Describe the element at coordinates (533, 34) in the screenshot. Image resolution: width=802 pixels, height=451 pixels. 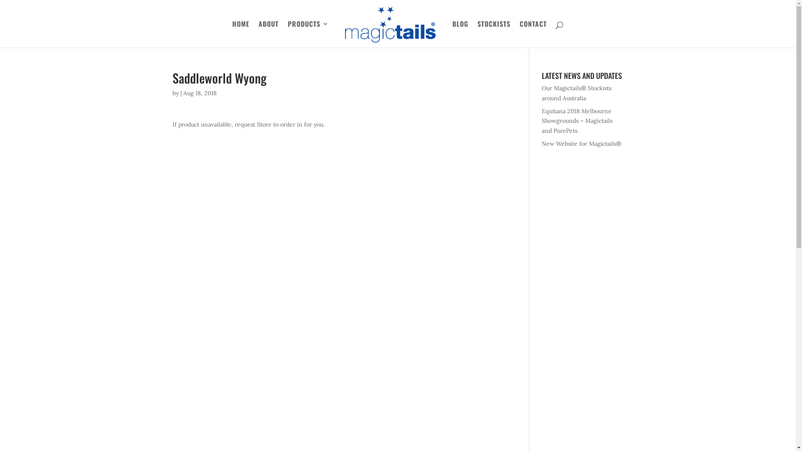
I see `CONTACT` at that location.